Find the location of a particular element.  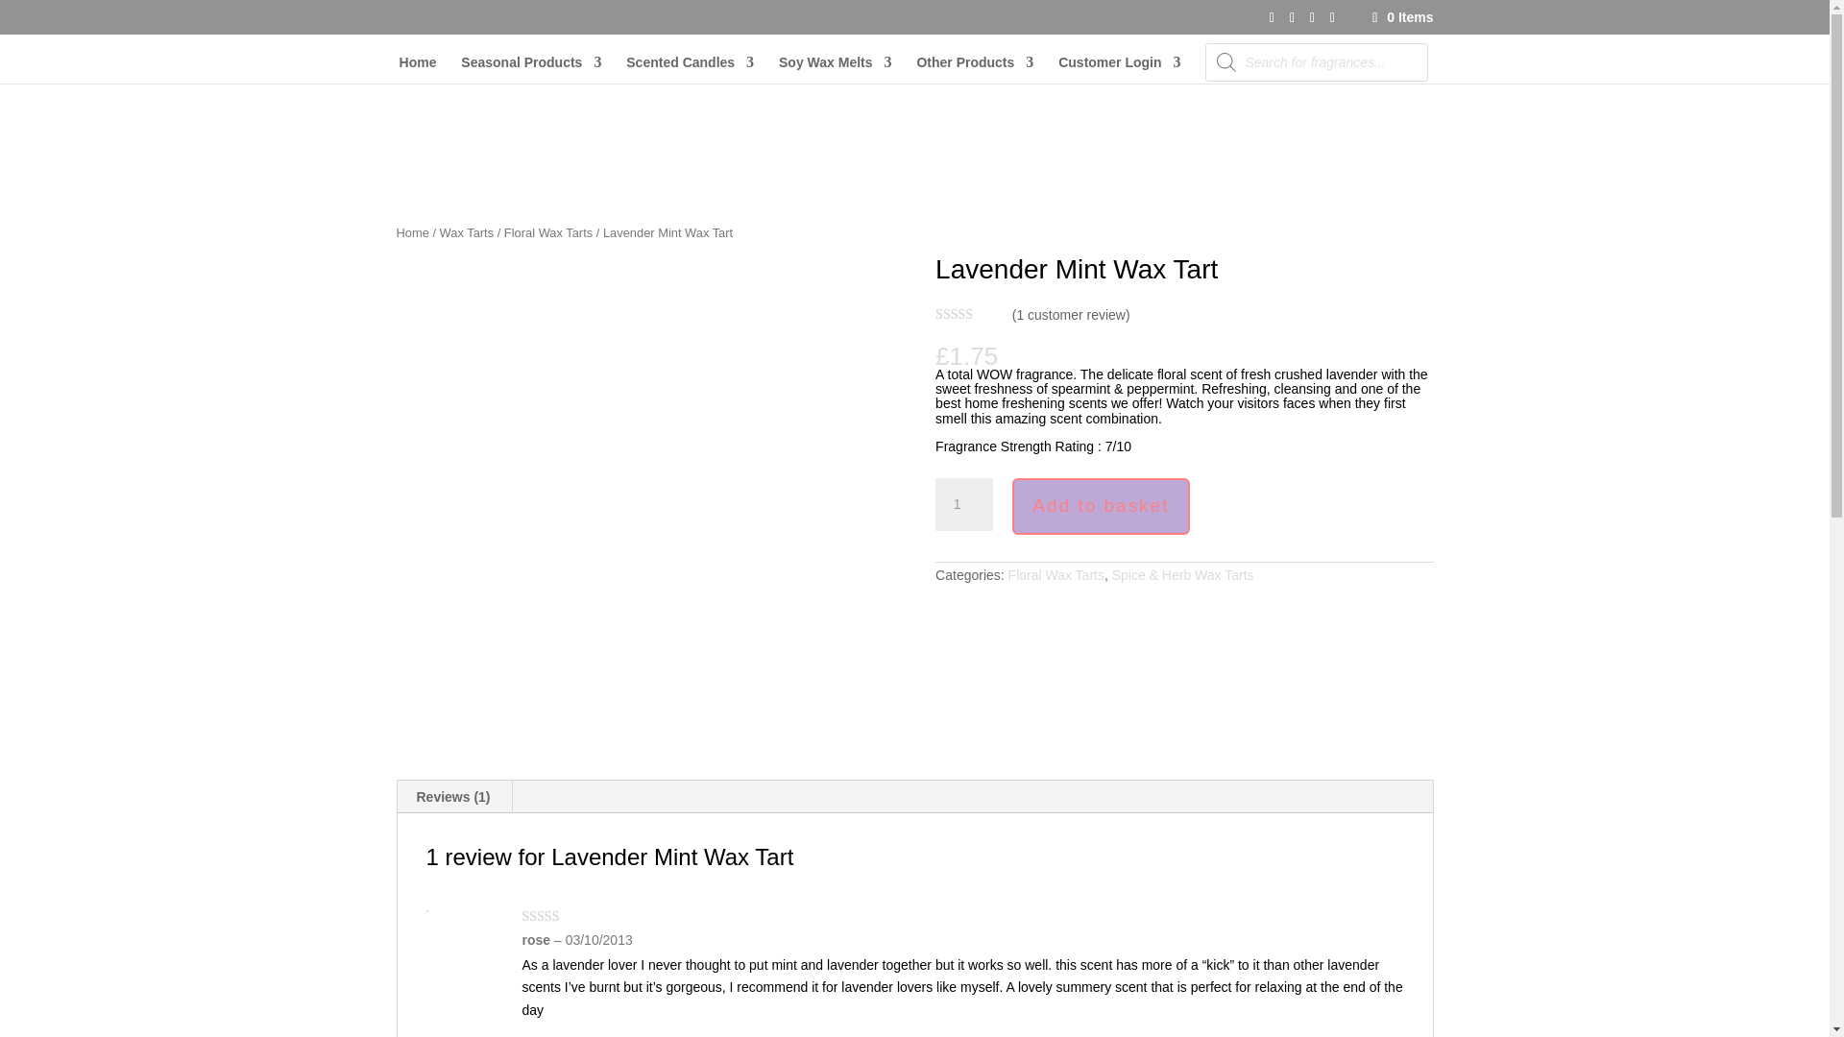

1 is located at coordinates (964, 505).